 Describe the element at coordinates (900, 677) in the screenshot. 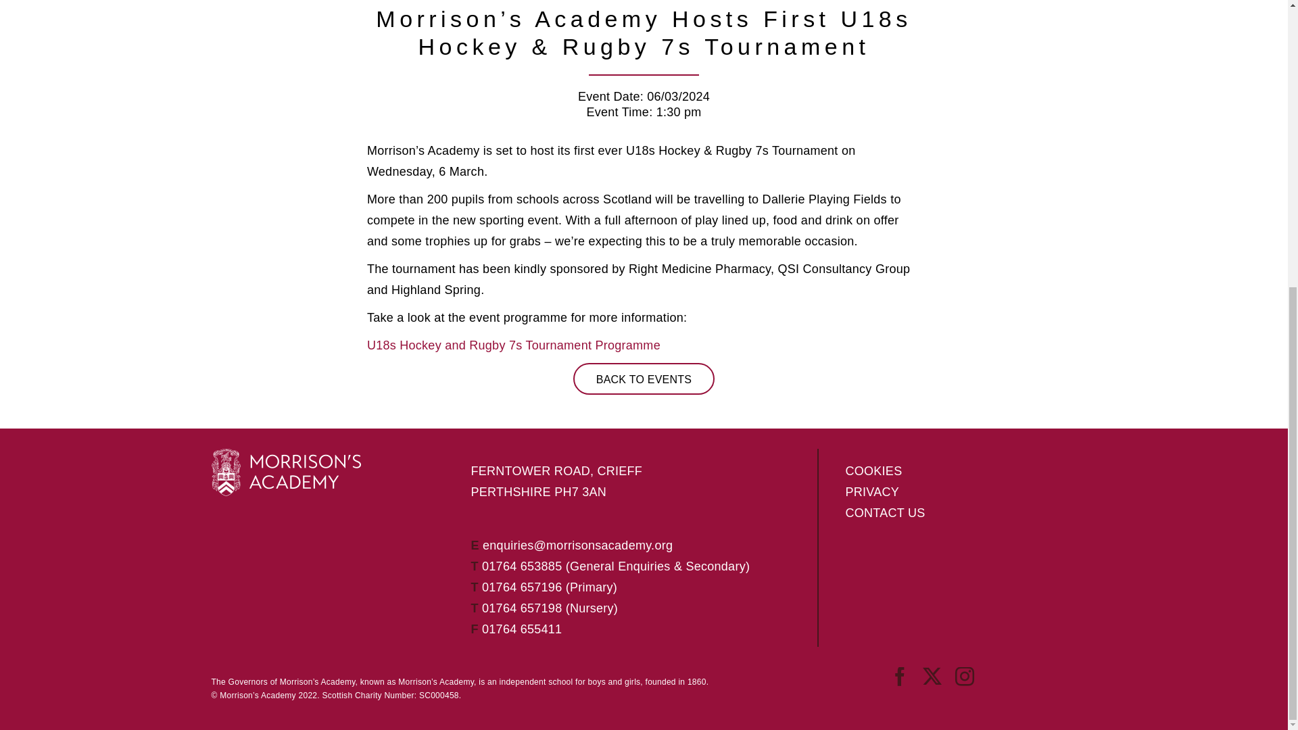

I see `Facebook` at that location.